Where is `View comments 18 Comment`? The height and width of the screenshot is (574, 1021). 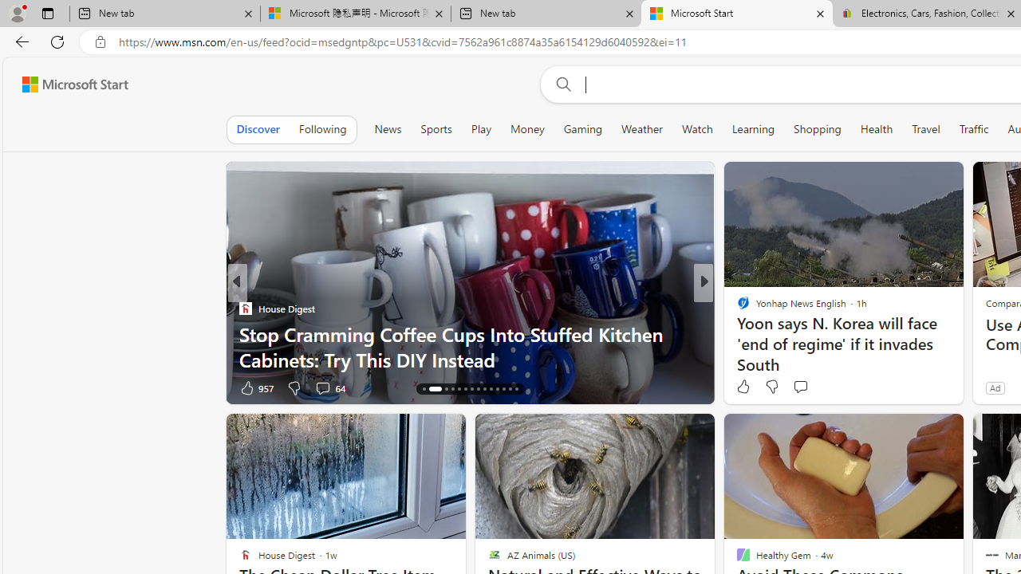
View comments 18 Comment is located at coordinates (822, 387).